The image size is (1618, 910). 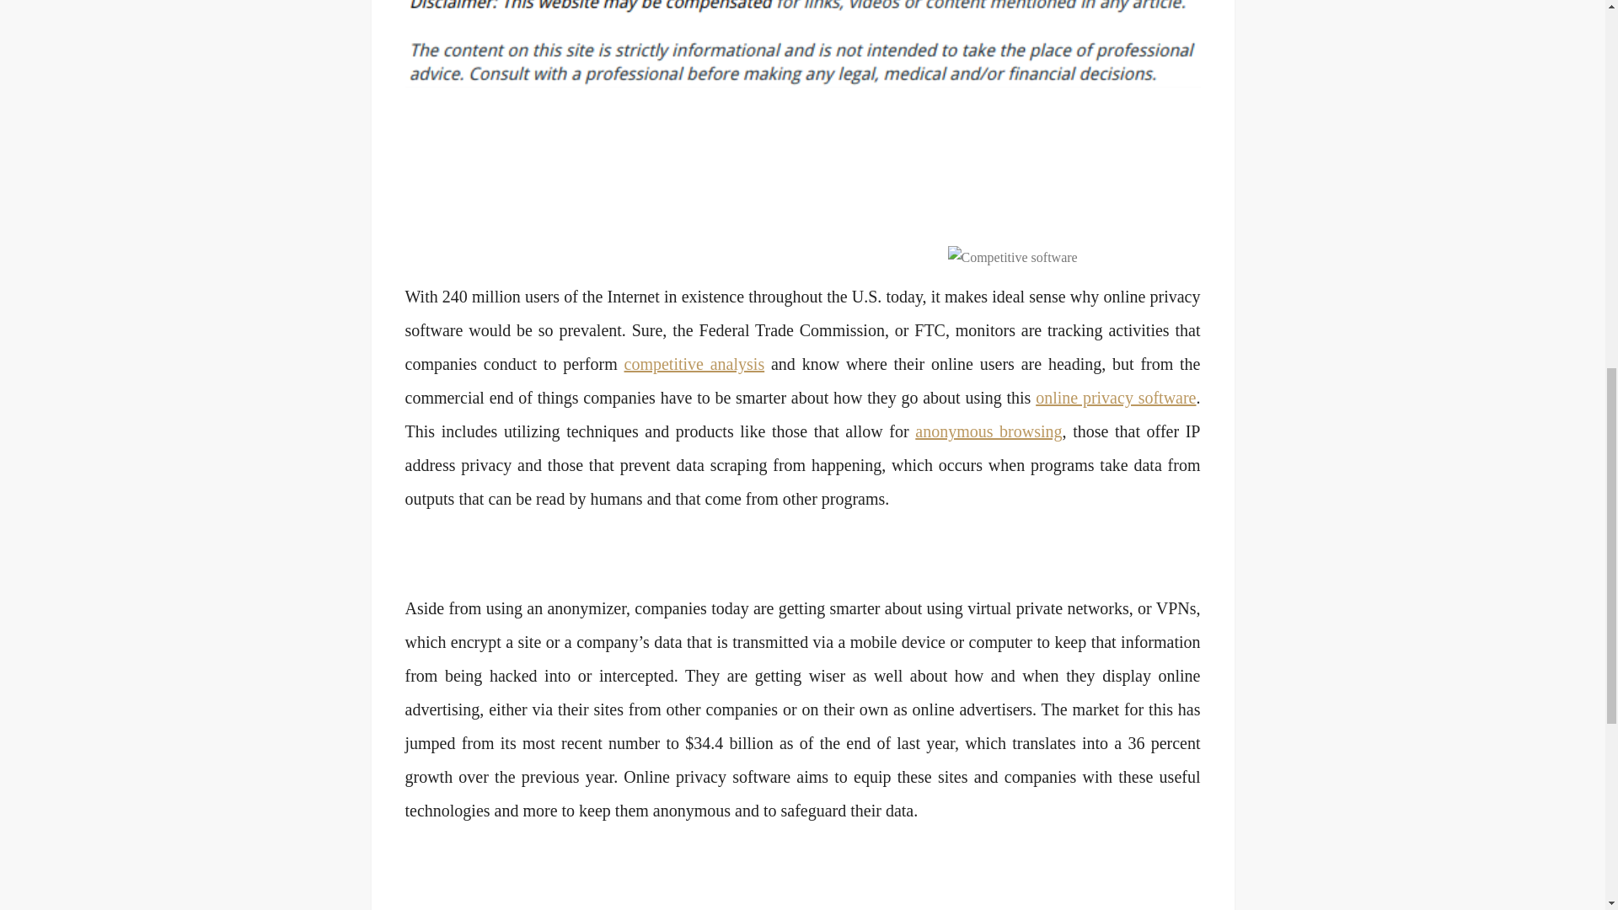 I want to click on competitive analysis, so click(x=694, y=364).